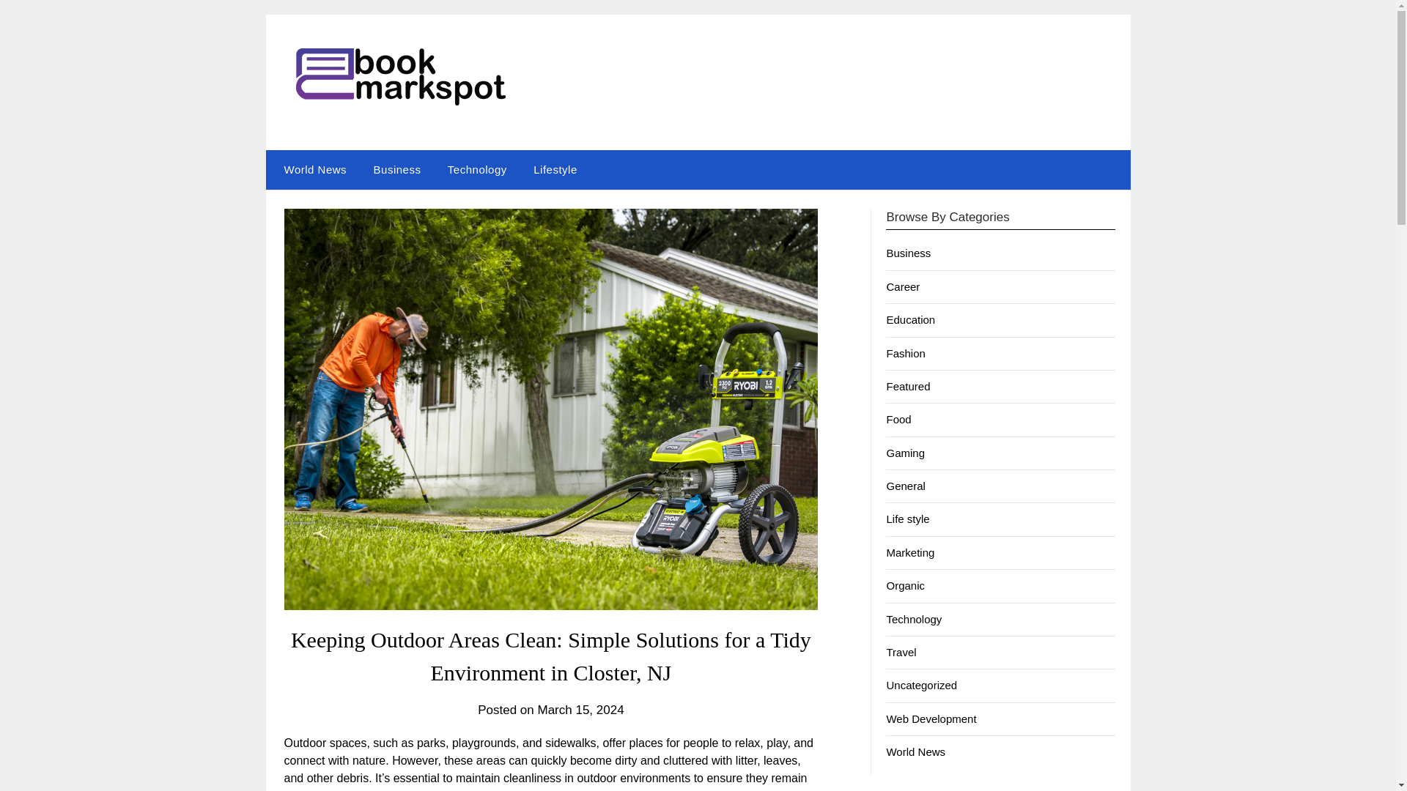 The image size is (1407, 791). Describe the element at coordinates (901, 652) in the screenshot. I see `Travel` at that location.